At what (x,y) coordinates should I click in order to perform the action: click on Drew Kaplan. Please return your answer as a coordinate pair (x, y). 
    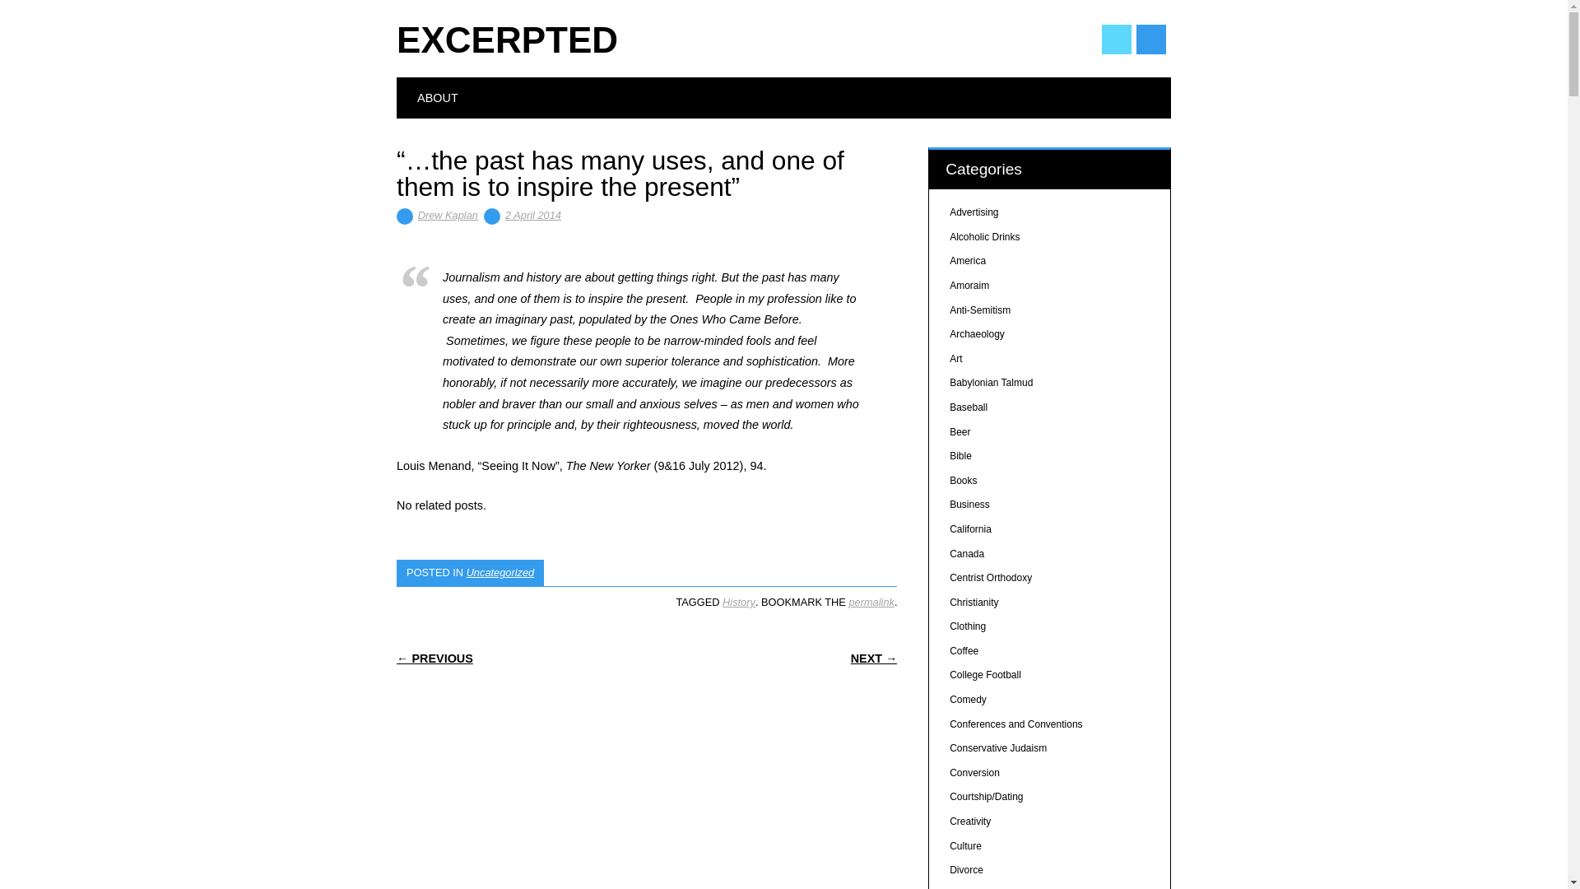
    Looking at the image, I should click on (448, 214).